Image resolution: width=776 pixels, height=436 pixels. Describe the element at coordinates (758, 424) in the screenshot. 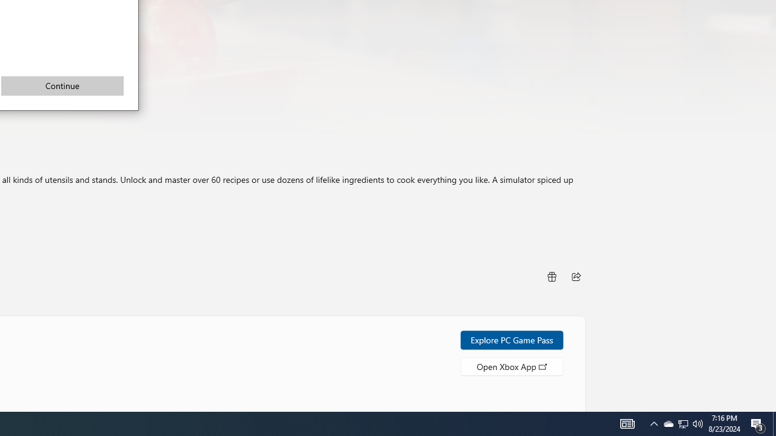

I see `Continue` at that location.